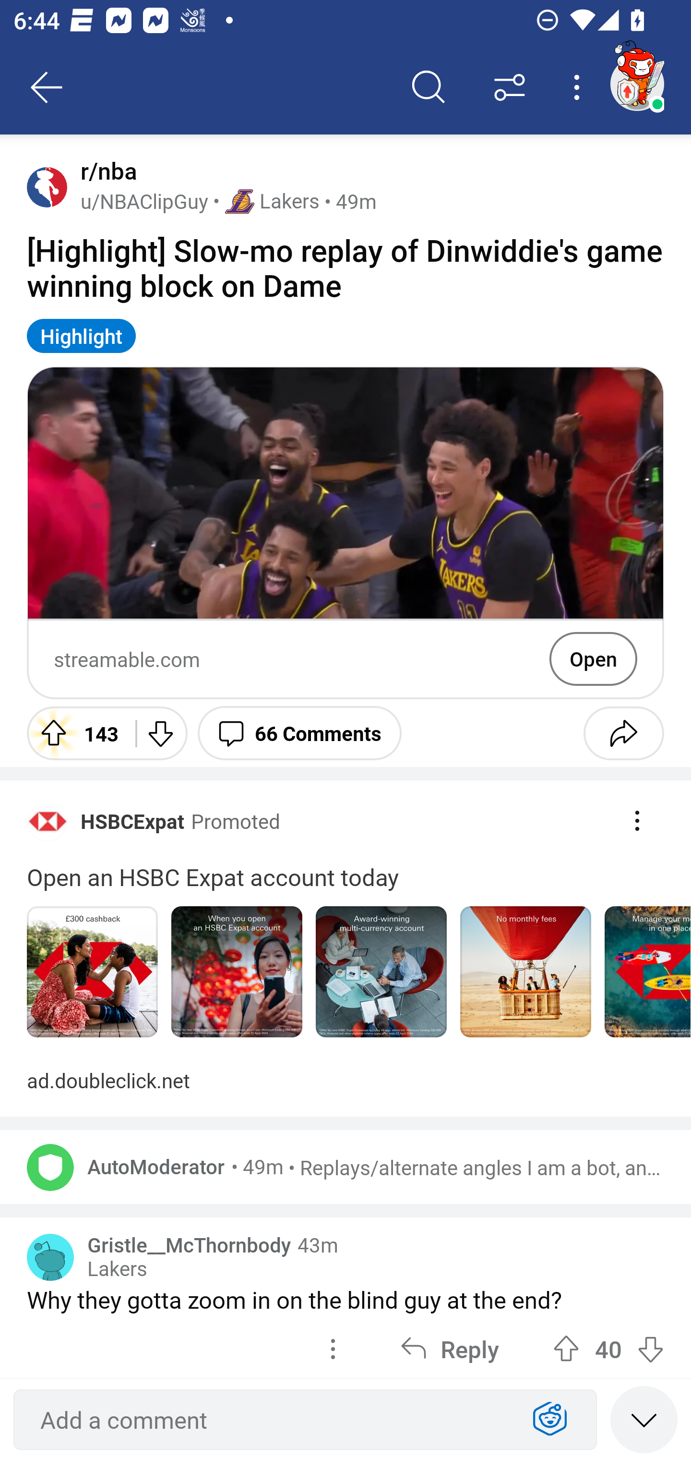 The width and height of the screenshot is (691, 1460). What do you see at coordinates (550, 1420) in the screenshot?
I see `Show Expressions` at bounding box center [550, 1420].